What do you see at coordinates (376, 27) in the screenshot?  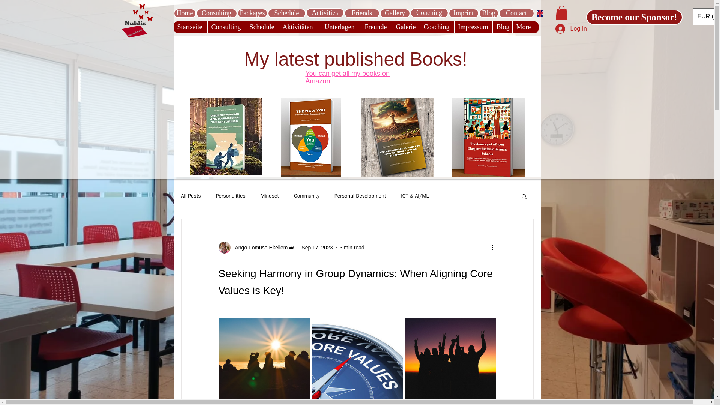 I see `Freunde` at bounding box center [376, 27].